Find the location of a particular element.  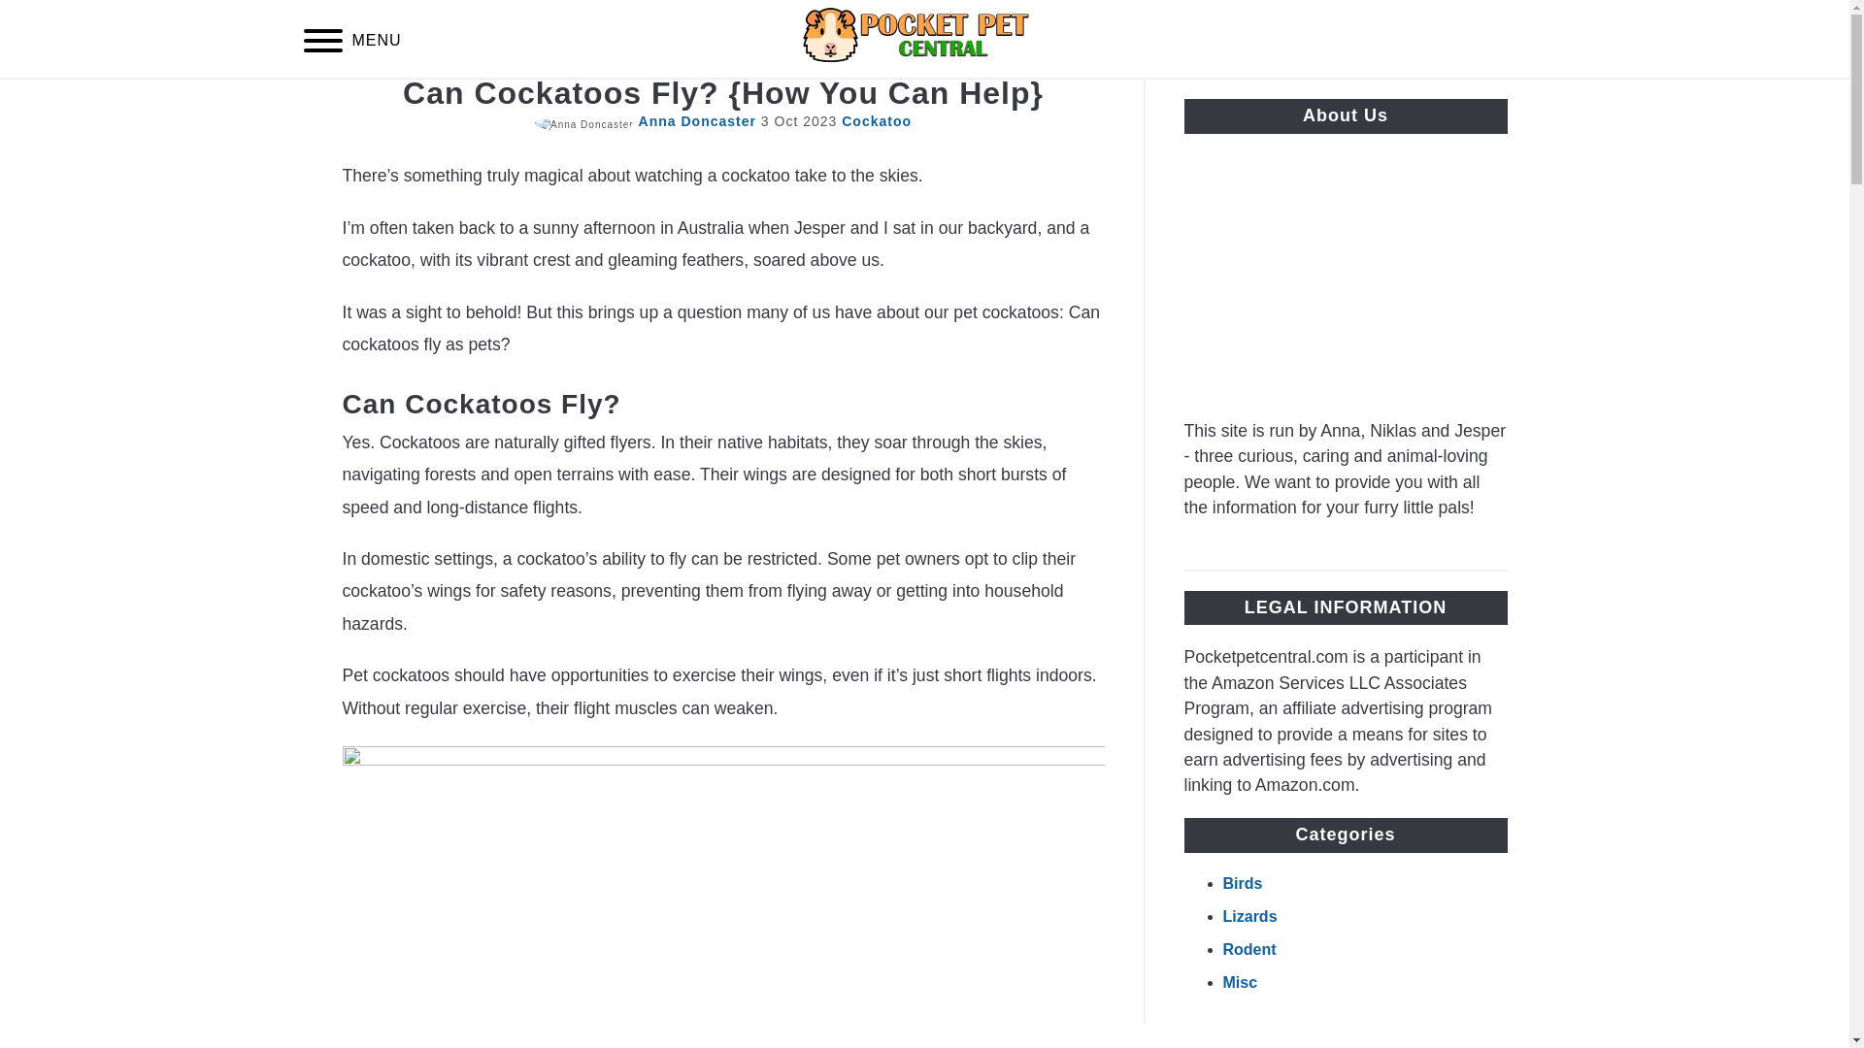

RODENT is located at coordinates (984, 101).